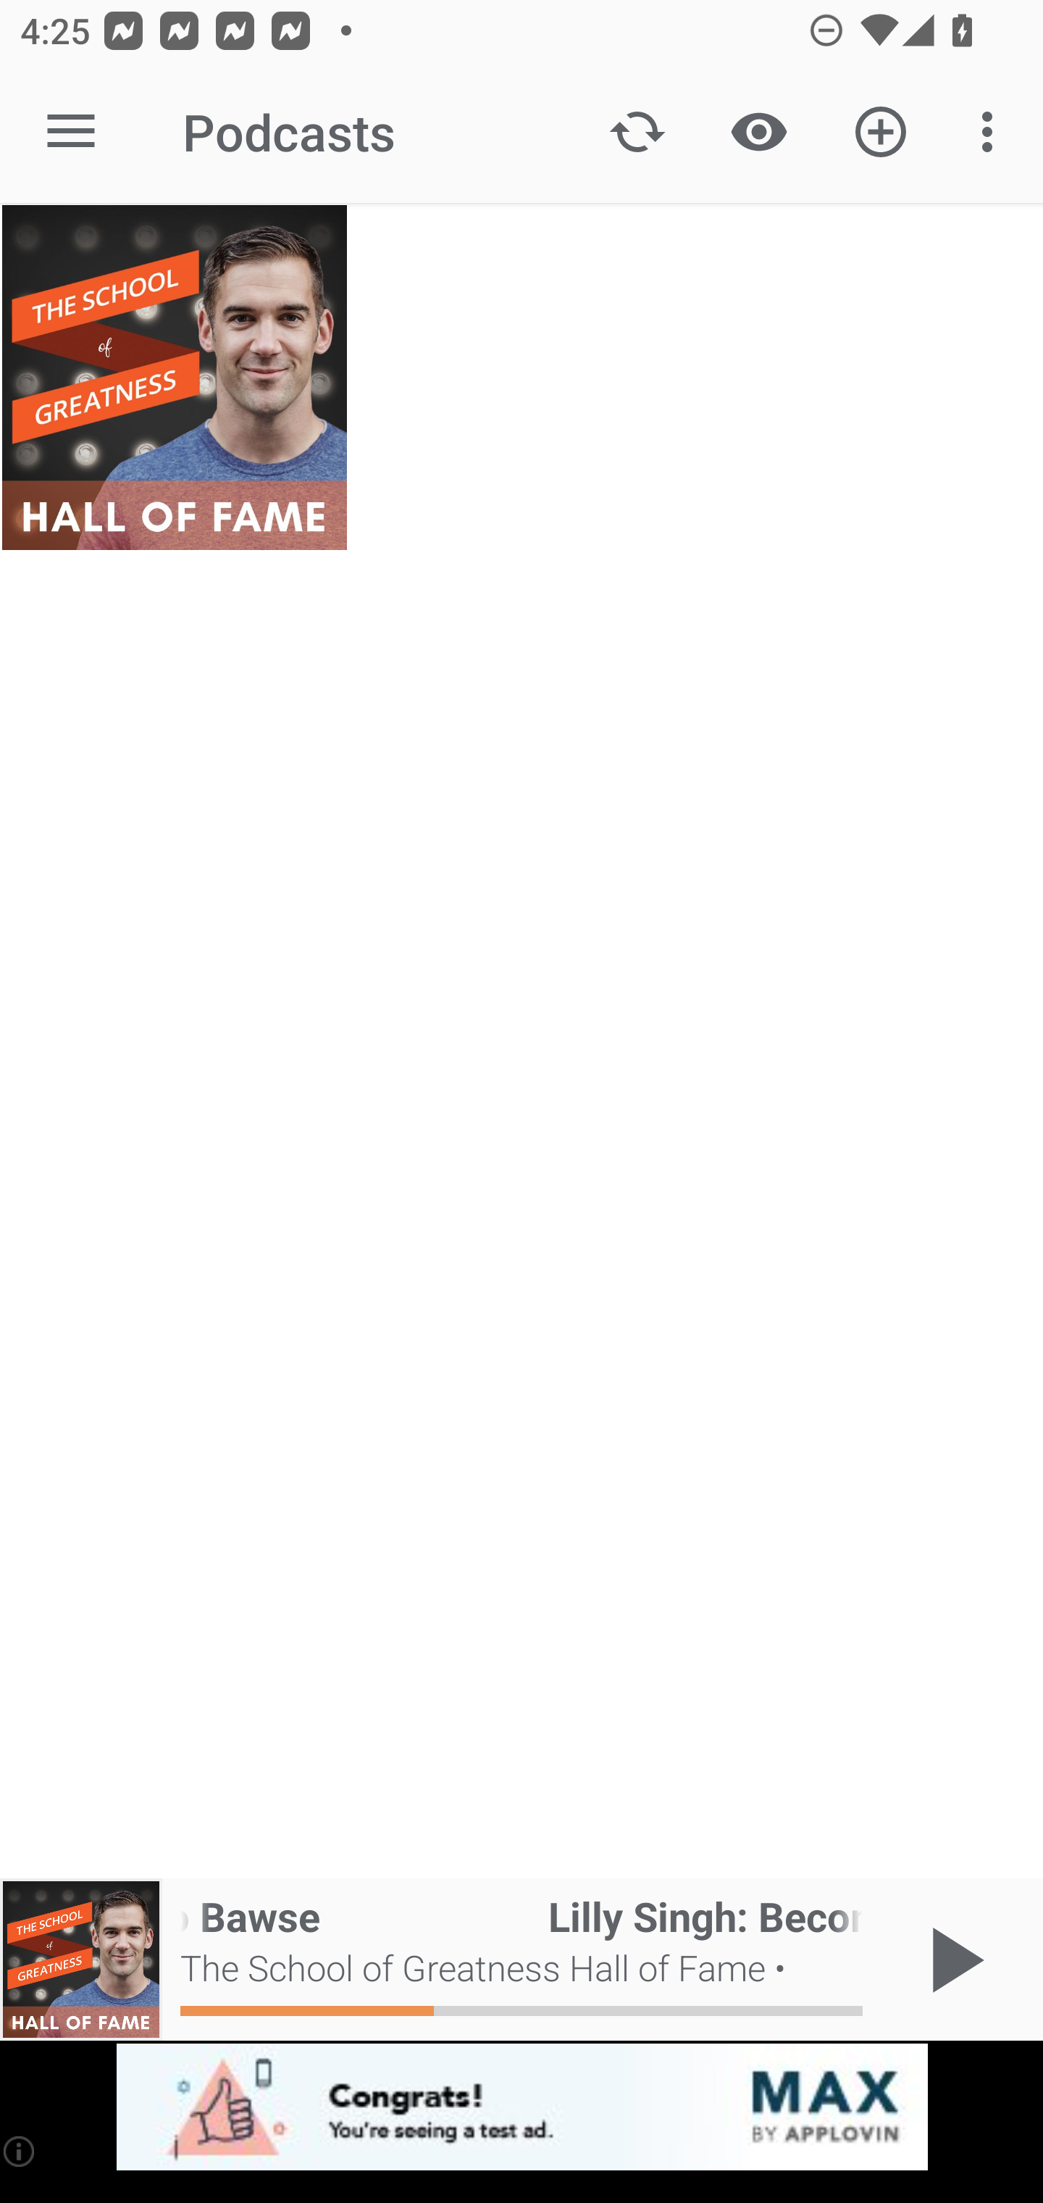 This screenshot has width=1043, height=2203. What do you see at coordinates (521, 2108) in the screenshot?
I see `app-monetization` at bounding box center [521, 2108].